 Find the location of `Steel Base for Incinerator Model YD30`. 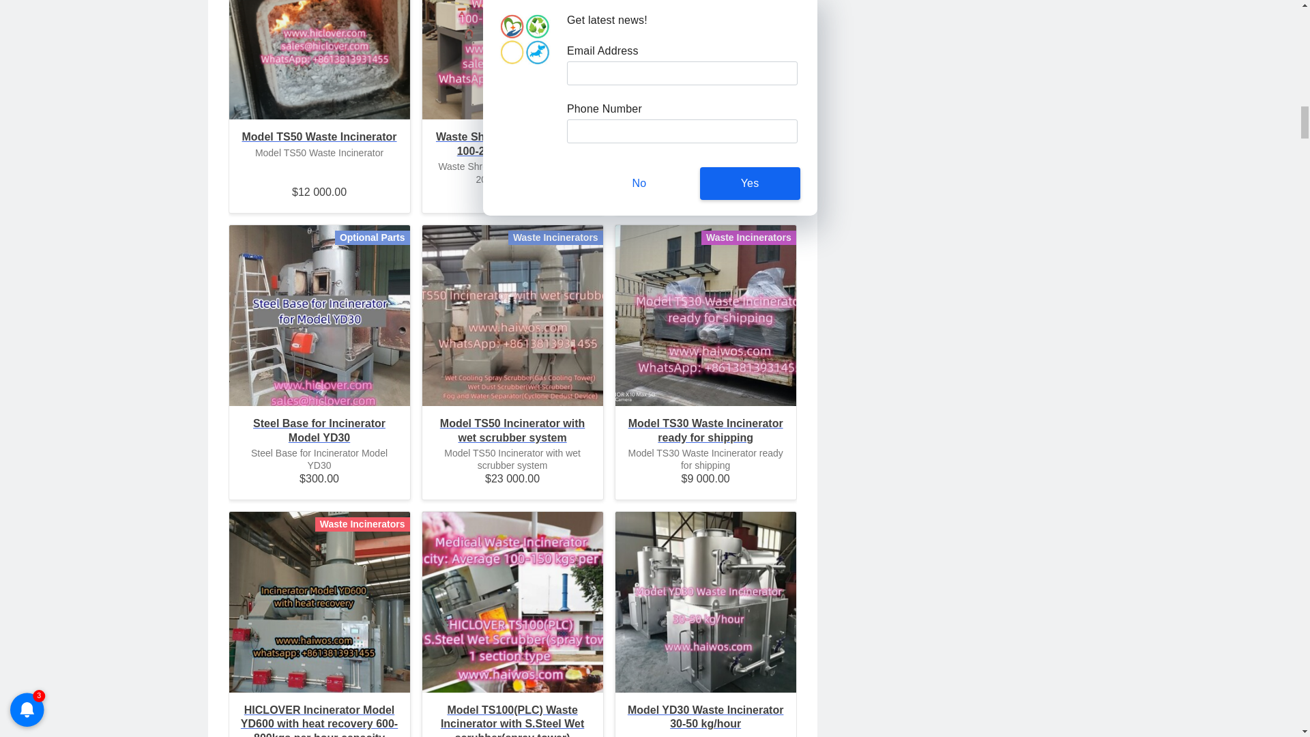

Steel Base for Incinerator Model YD30 is located at coordinates (319, 315).